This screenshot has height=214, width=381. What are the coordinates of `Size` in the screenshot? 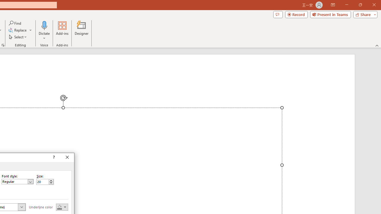 It's located at (45, 182).